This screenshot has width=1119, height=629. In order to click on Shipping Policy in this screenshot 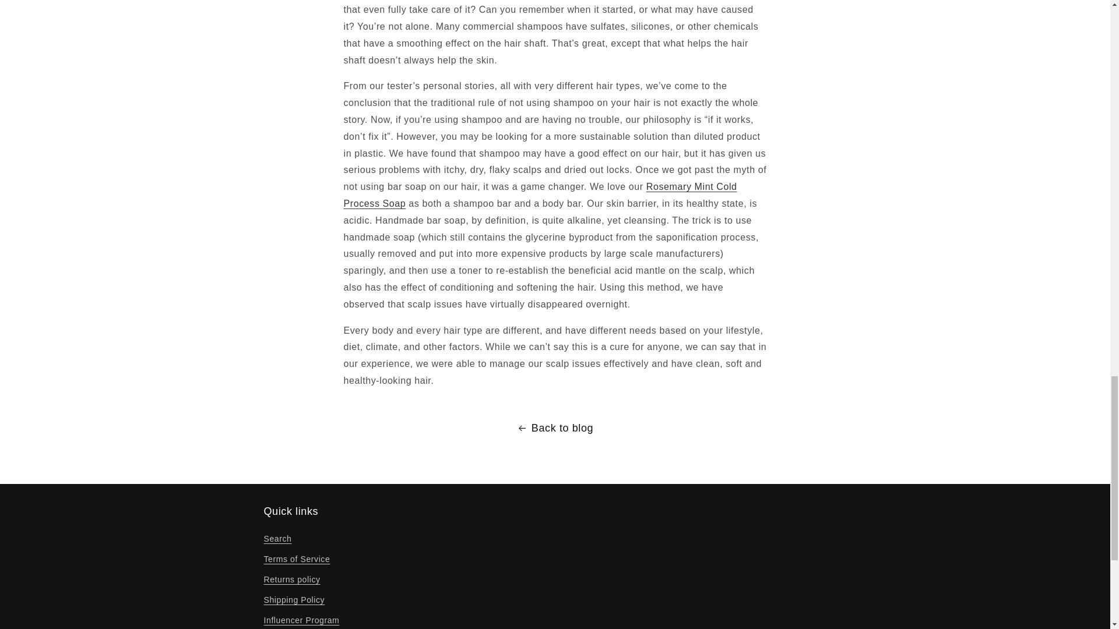, I will do `click(294, 600)`.